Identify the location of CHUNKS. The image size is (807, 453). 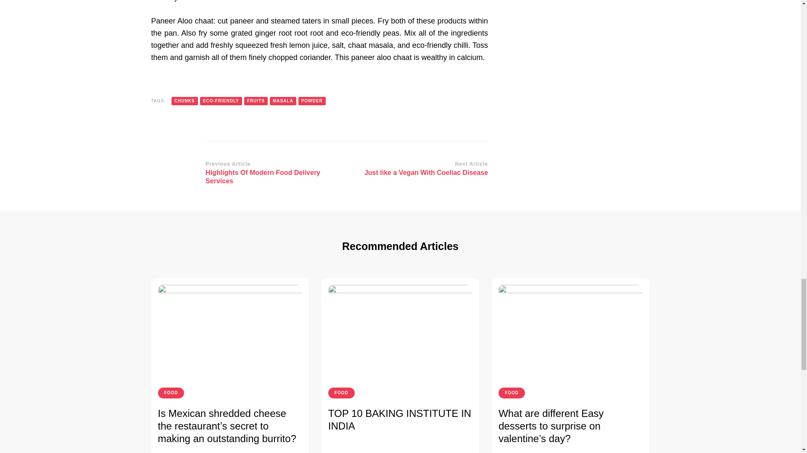
(184, 101).